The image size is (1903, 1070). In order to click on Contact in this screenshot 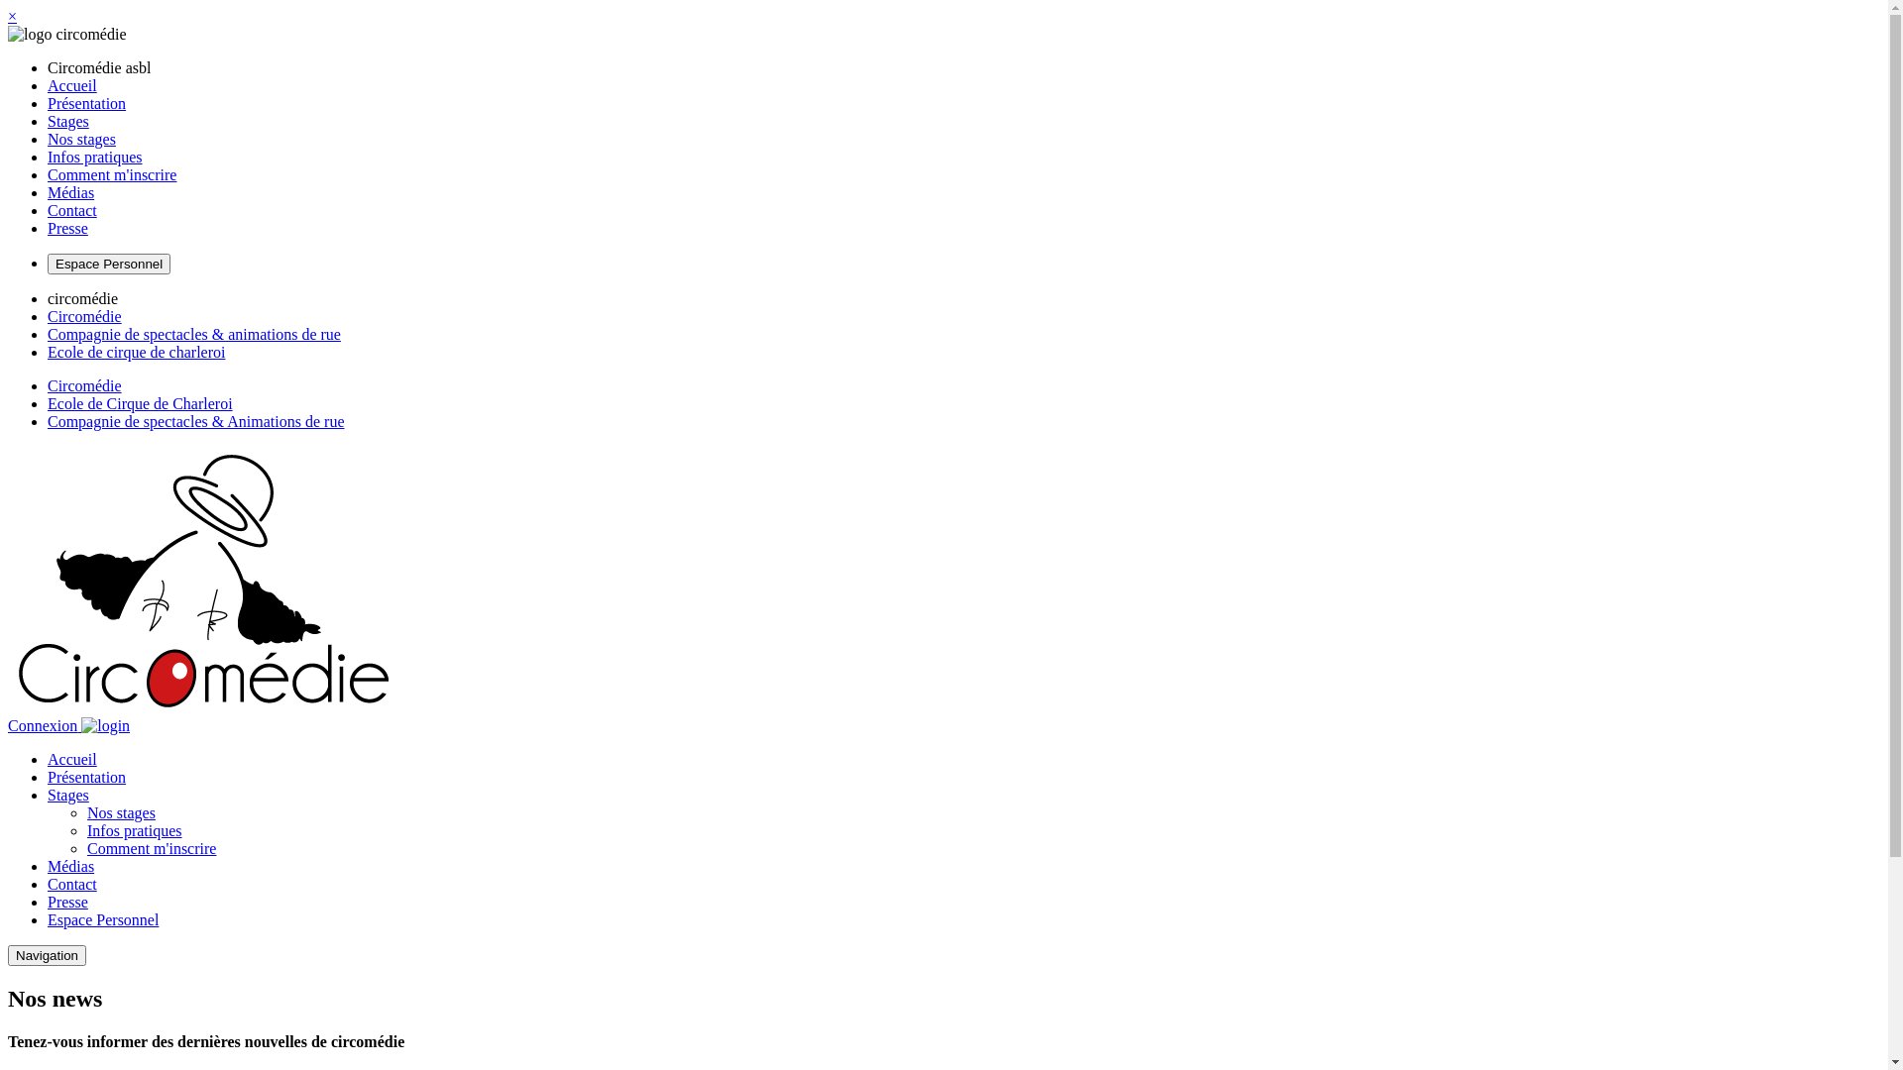, I will do `click(72, 884)`.